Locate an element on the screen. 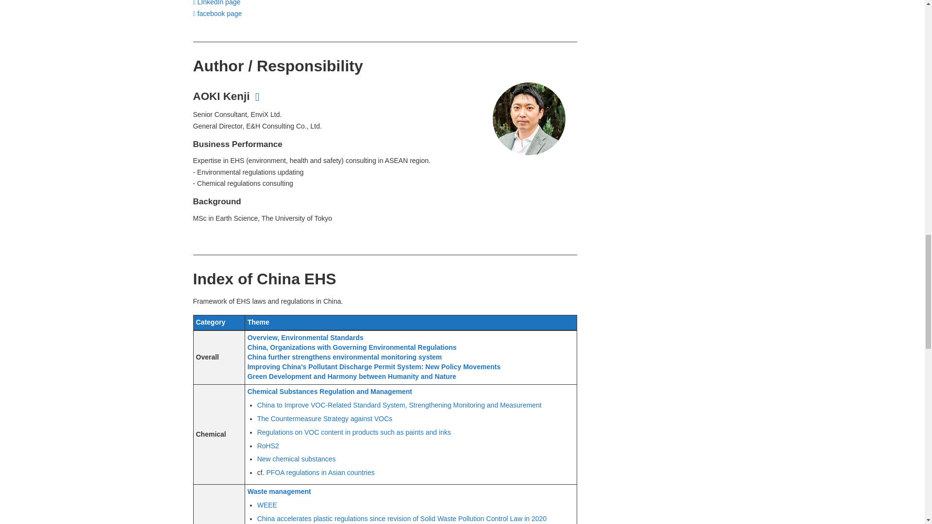 The height and width of the screenshot is (524, 932). LInkedIn page is located at coordinates (219, 3).